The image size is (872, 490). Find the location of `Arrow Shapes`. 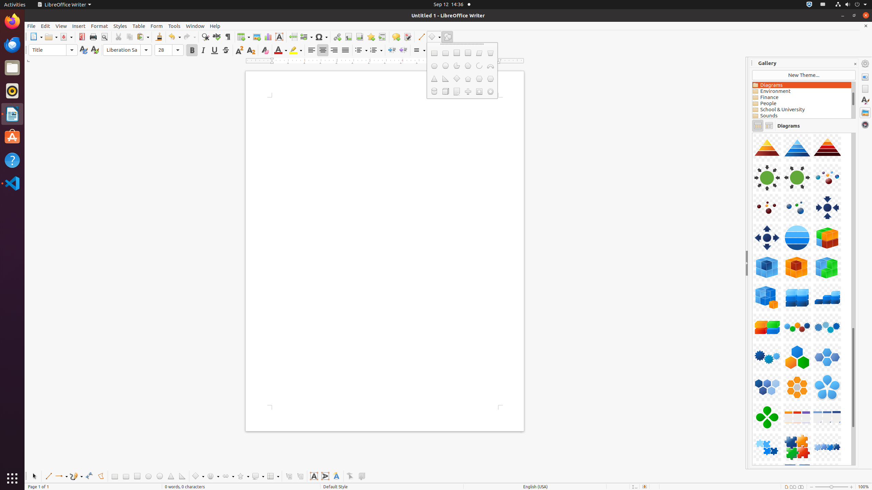

Arrow Shapes is located at coordinates (228, 476).